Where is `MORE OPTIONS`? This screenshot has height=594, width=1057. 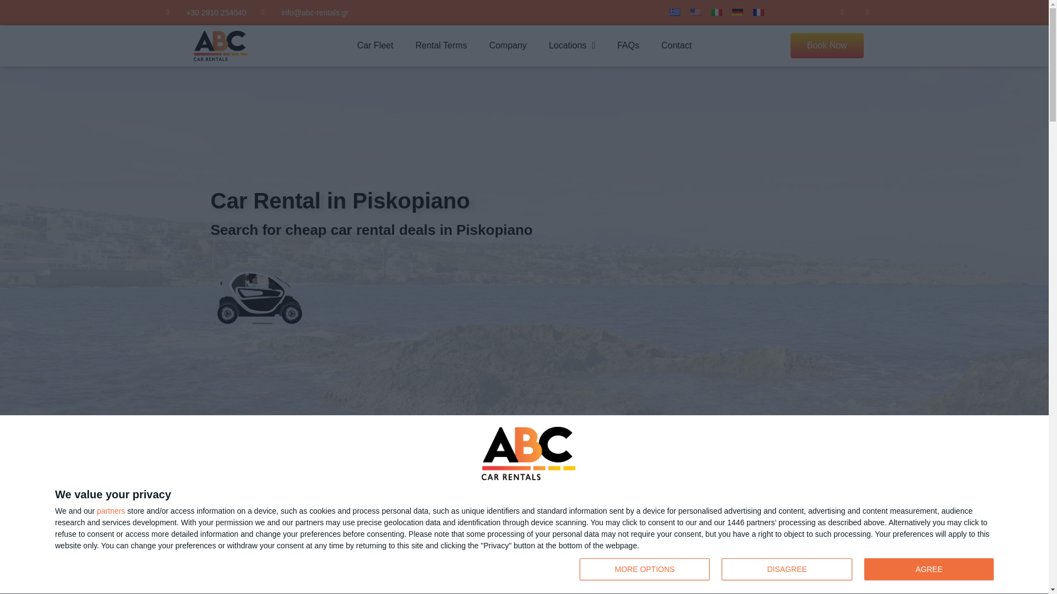 MORE OPTIONS is located at coordinates (644, 569).